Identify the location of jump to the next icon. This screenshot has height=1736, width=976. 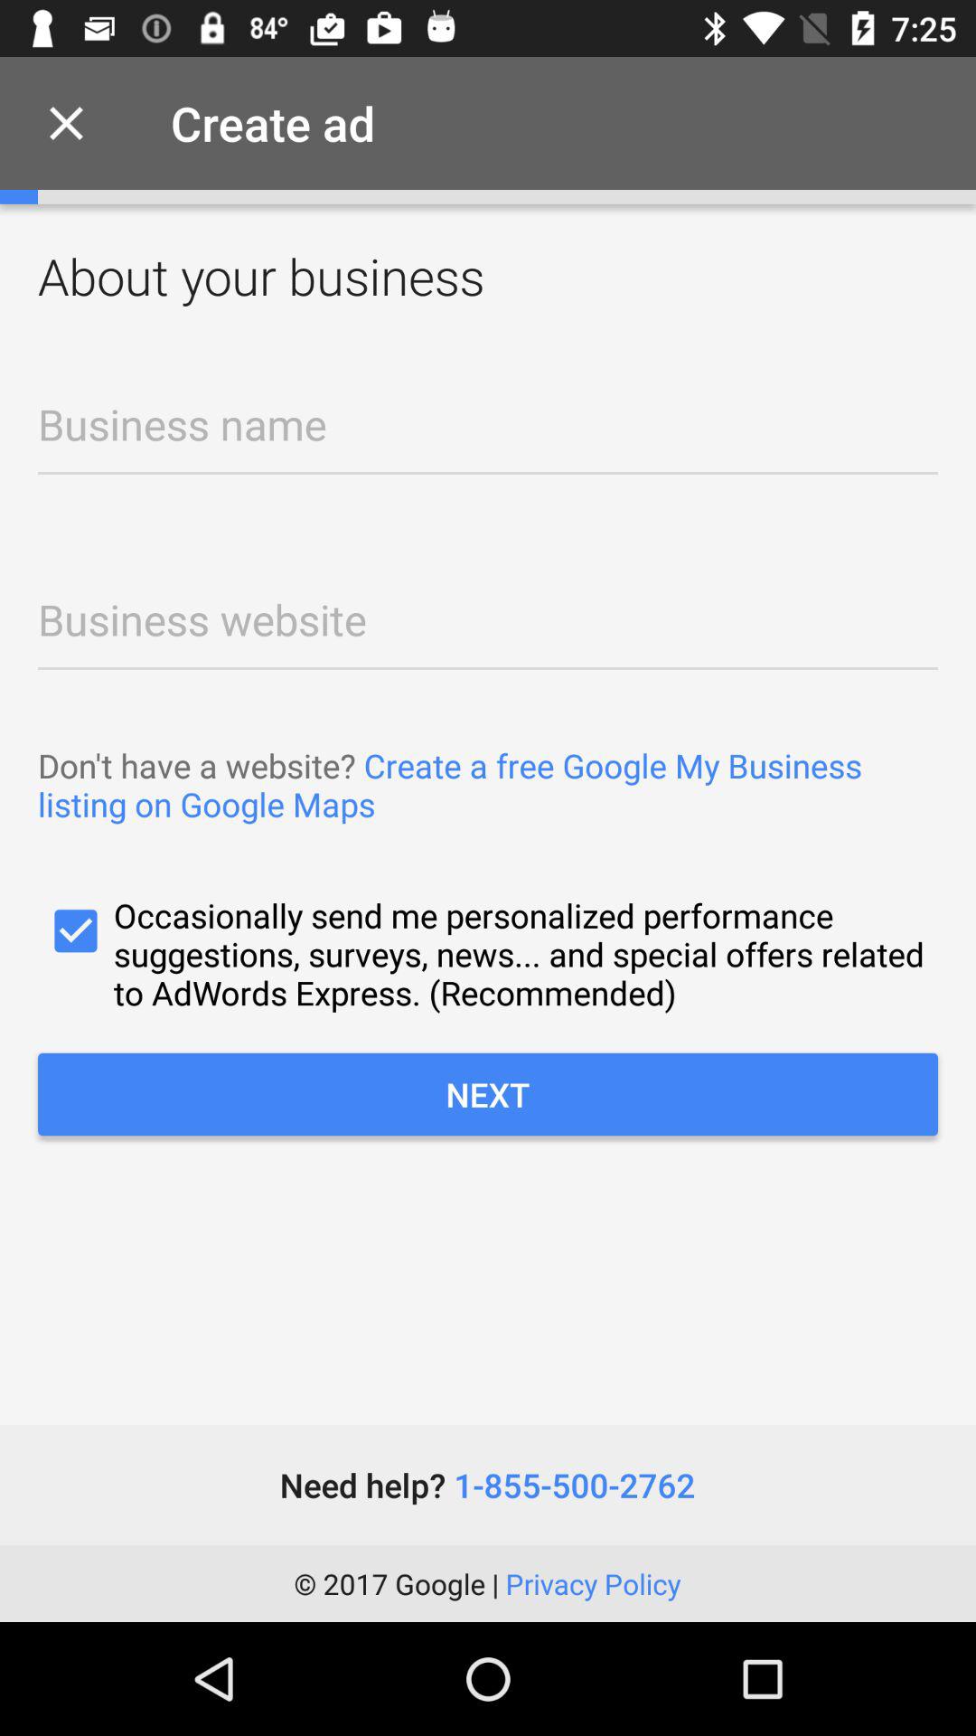
(488, 1094).